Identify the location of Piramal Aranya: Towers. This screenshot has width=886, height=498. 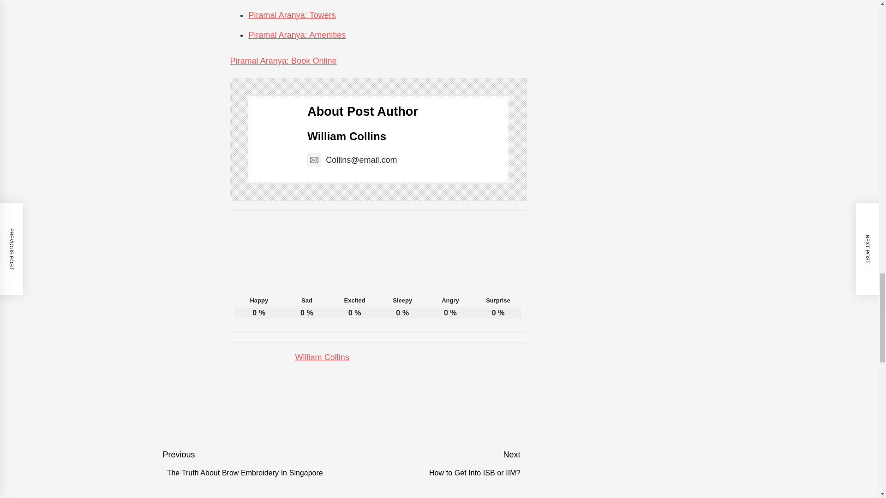
(292, 15).